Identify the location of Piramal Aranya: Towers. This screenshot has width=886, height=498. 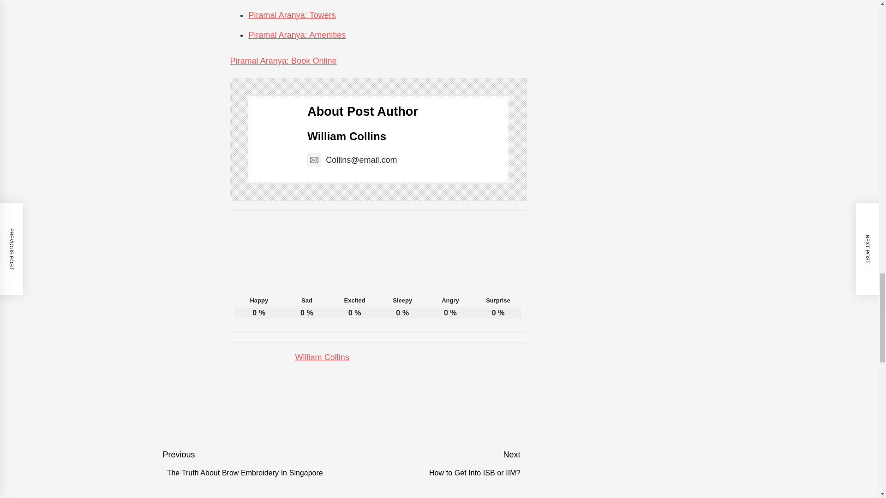
(292, 15).